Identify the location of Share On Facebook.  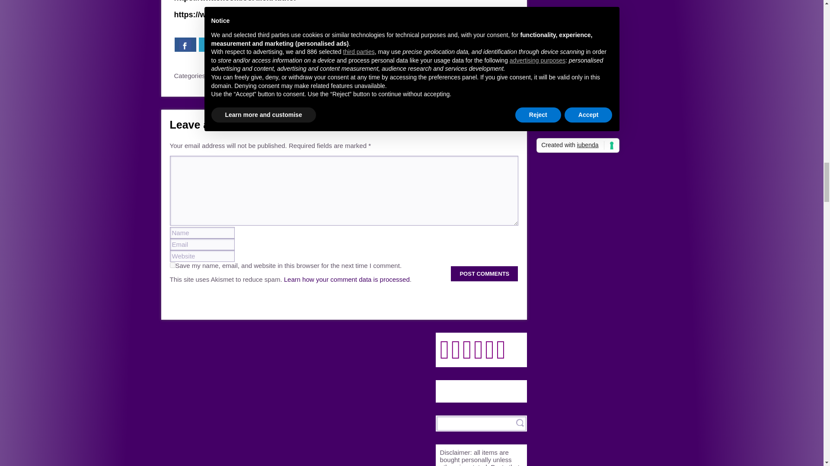
(185, 44).